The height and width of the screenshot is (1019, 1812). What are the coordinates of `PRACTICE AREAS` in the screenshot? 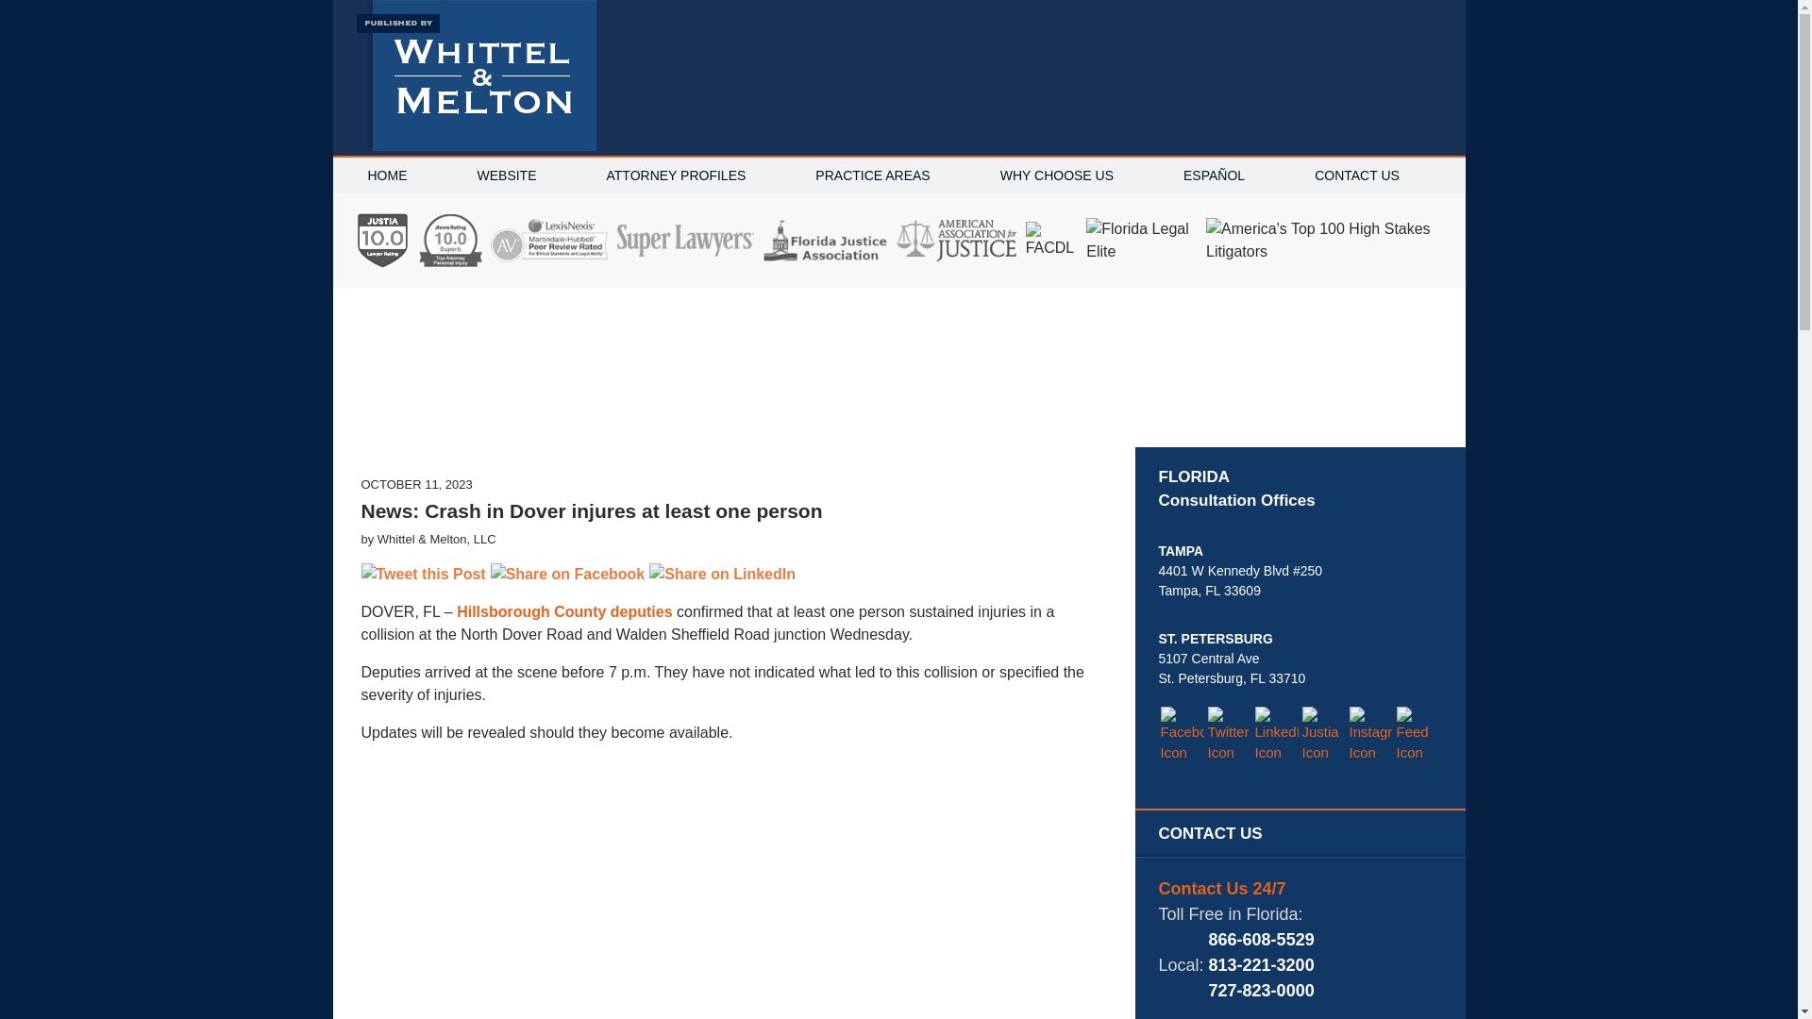 It's located at (872, 175).